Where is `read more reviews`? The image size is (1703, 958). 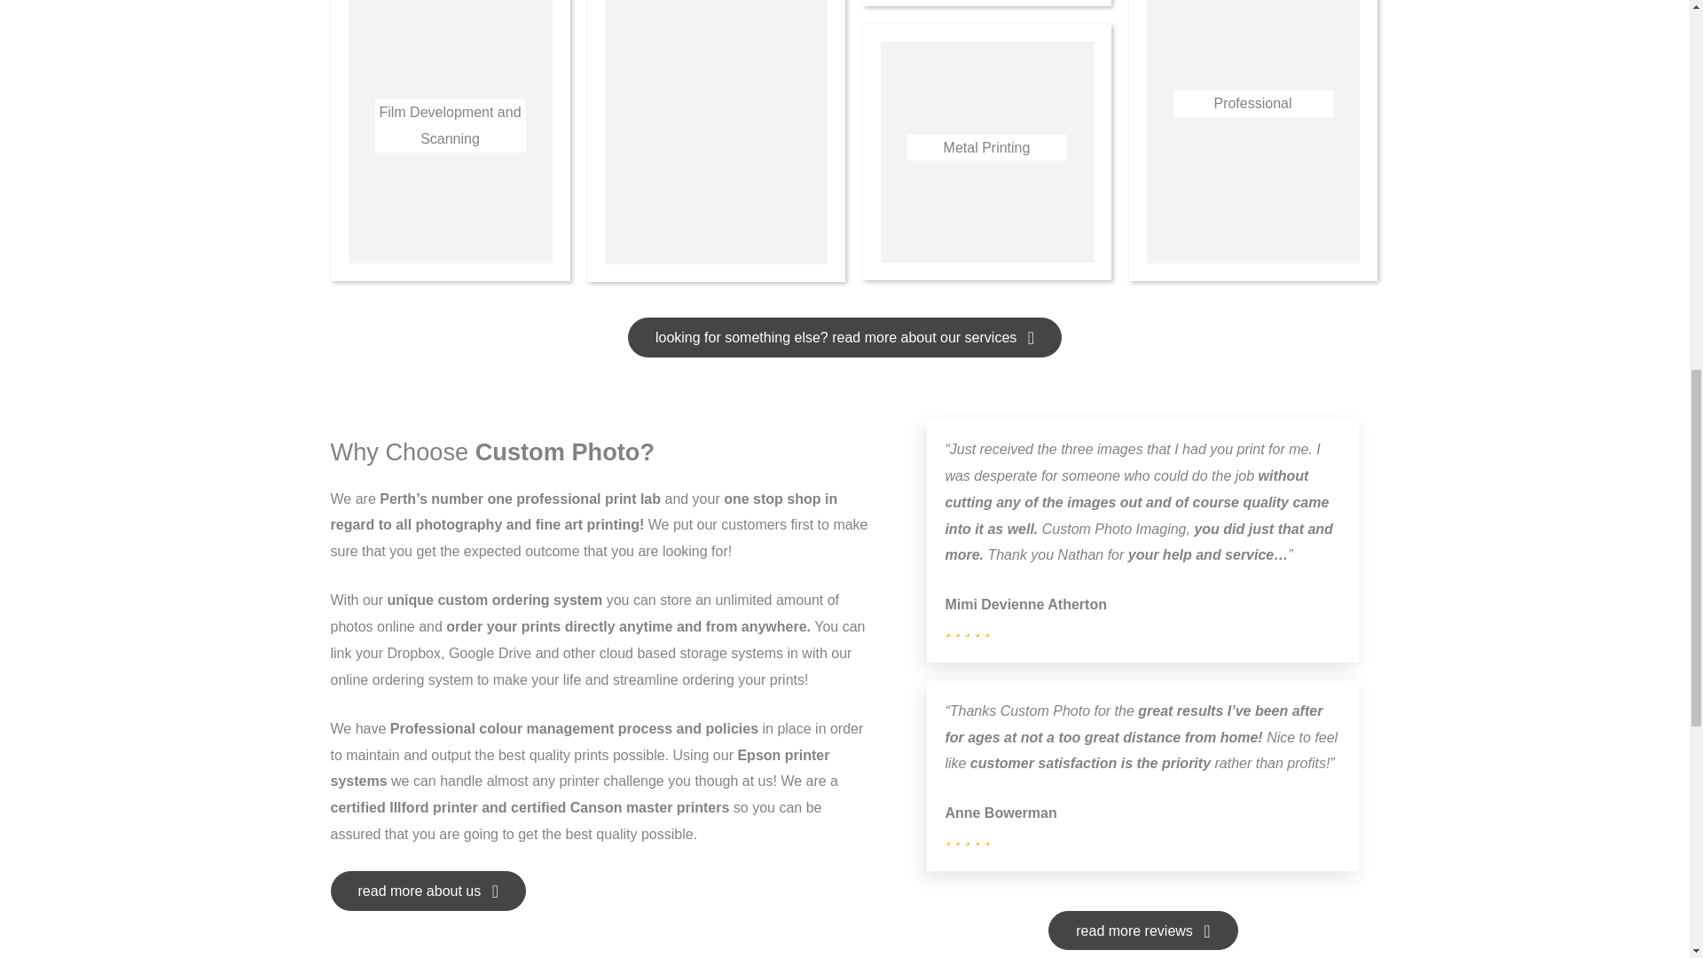
read more reviews is located at coordinates (1142, 931).